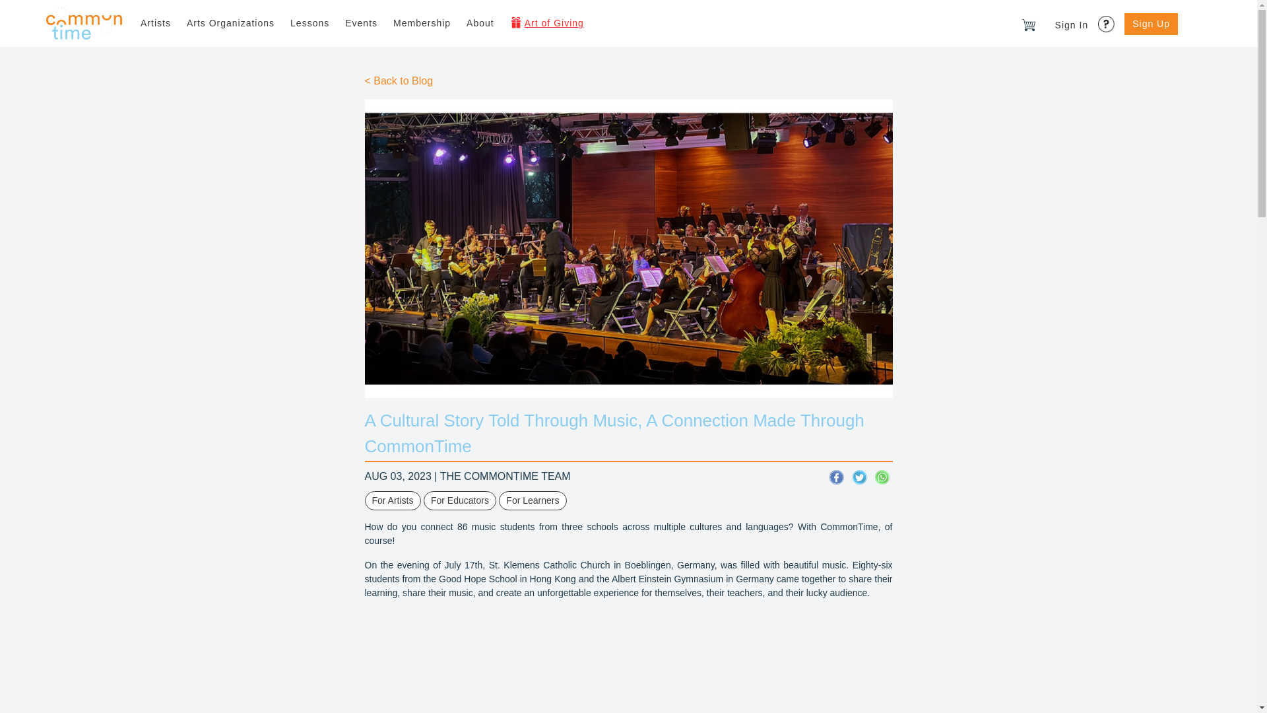 The height and width of the screenshot is (713, 1267). Describe the element at coordinates (546, 24) in the screenshot. I see `Art of Giving` at that location.